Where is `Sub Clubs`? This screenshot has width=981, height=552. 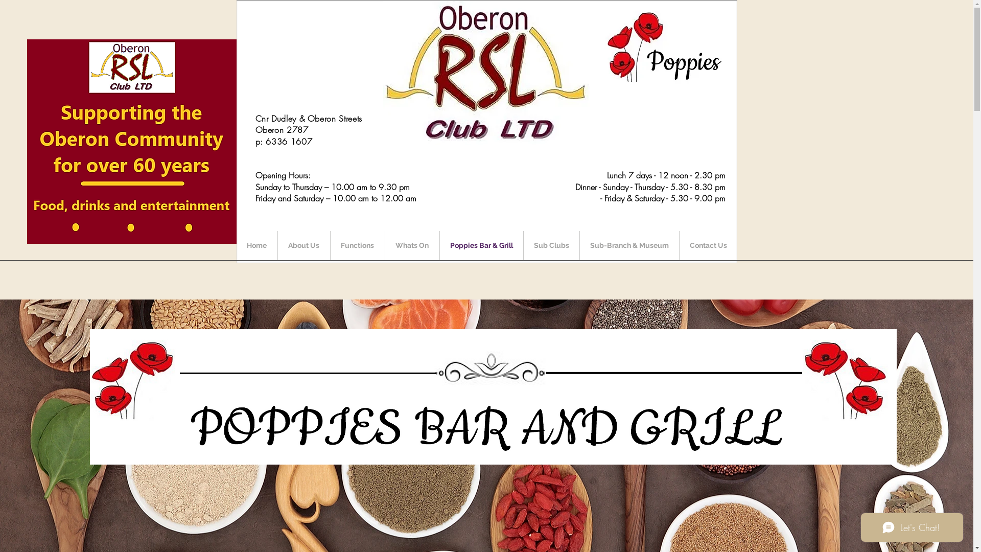 Sub Clubs is located at coordinates (551, 245).